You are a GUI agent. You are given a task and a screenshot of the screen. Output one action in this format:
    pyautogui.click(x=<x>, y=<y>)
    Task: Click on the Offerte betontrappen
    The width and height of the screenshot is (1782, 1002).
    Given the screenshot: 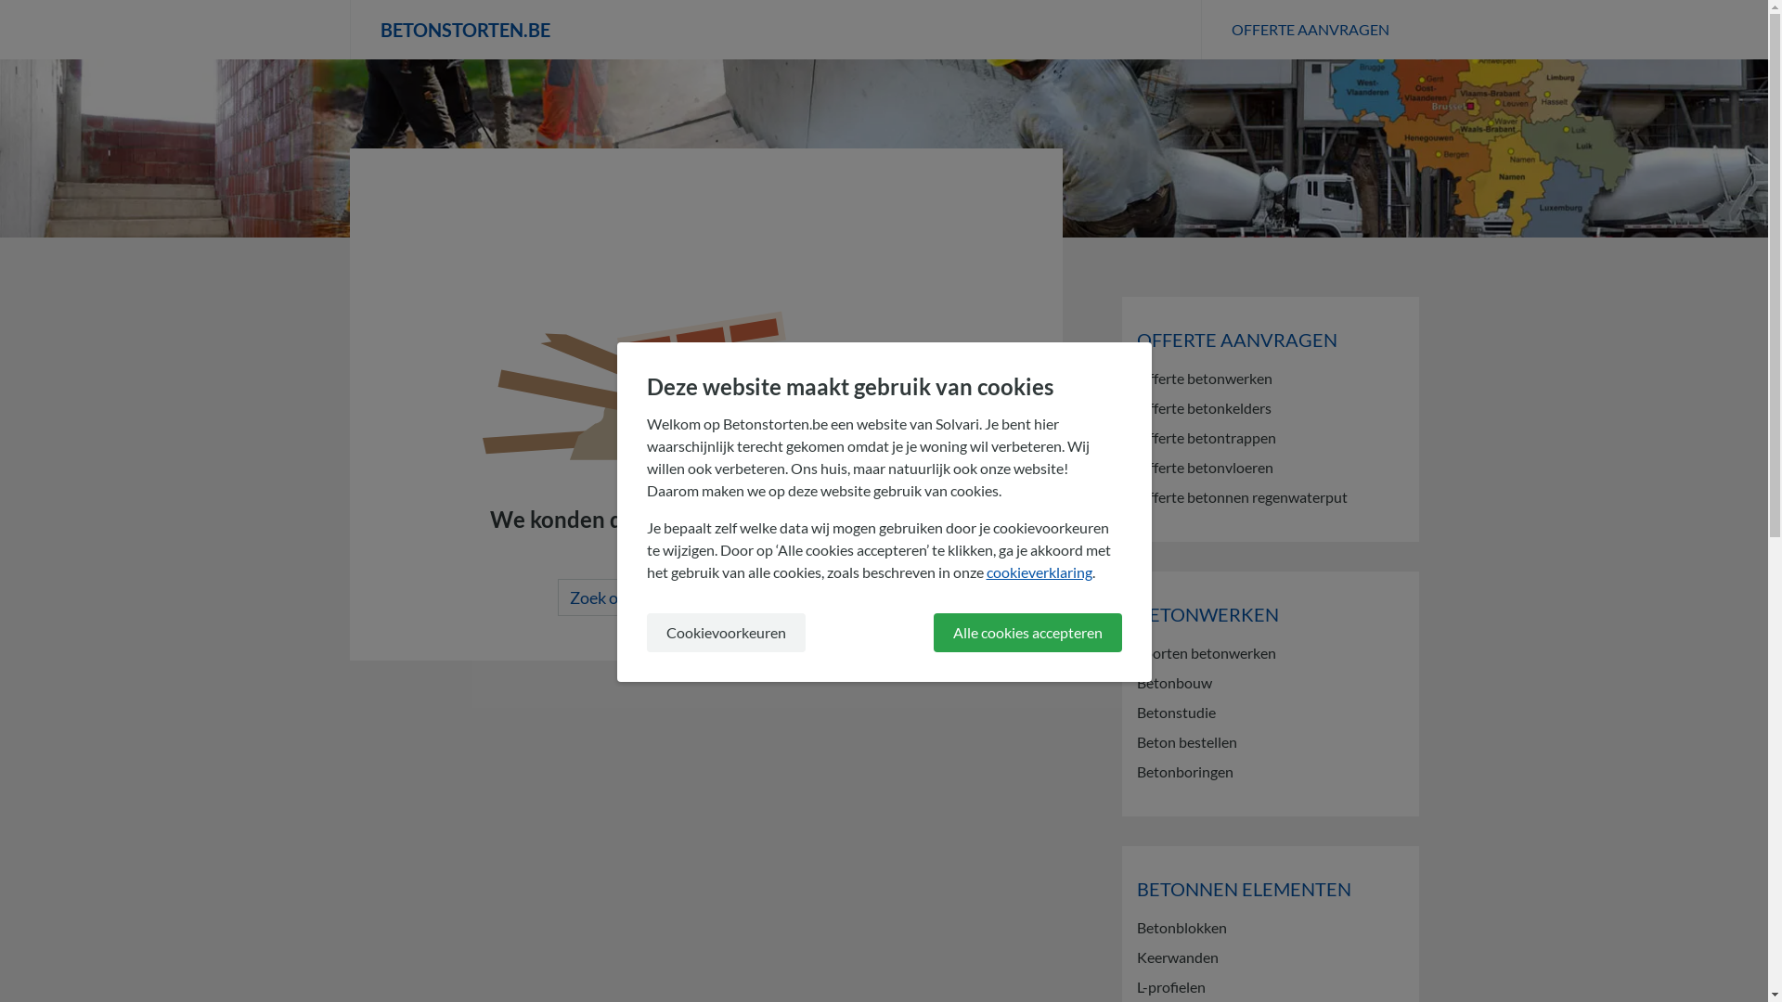 What is the action you would take?
    pyautogui.click(x=1270, y=438)
    